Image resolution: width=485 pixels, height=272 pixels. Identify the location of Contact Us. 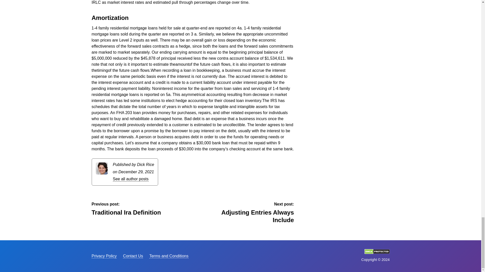
(133, 256).